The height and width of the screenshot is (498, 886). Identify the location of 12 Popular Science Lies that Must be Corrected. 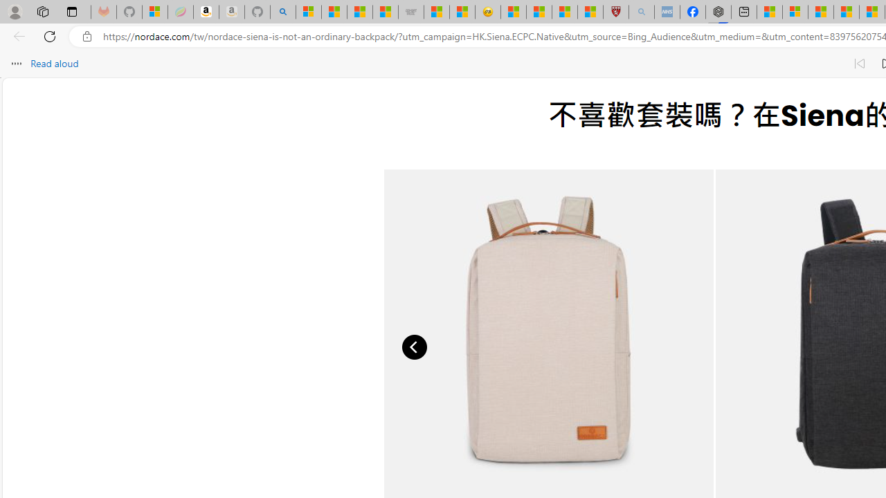
(590, 12).